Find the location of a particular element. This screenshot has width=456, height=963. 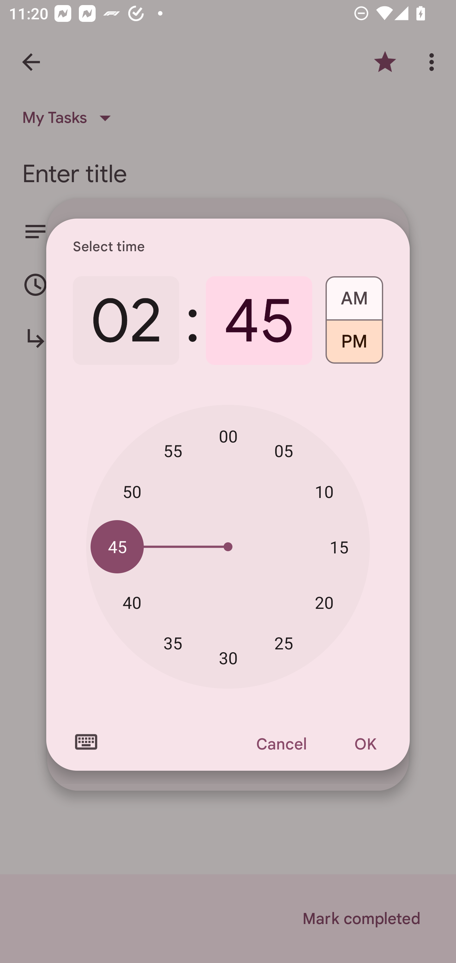

AM is located at coordinates (354, 294).